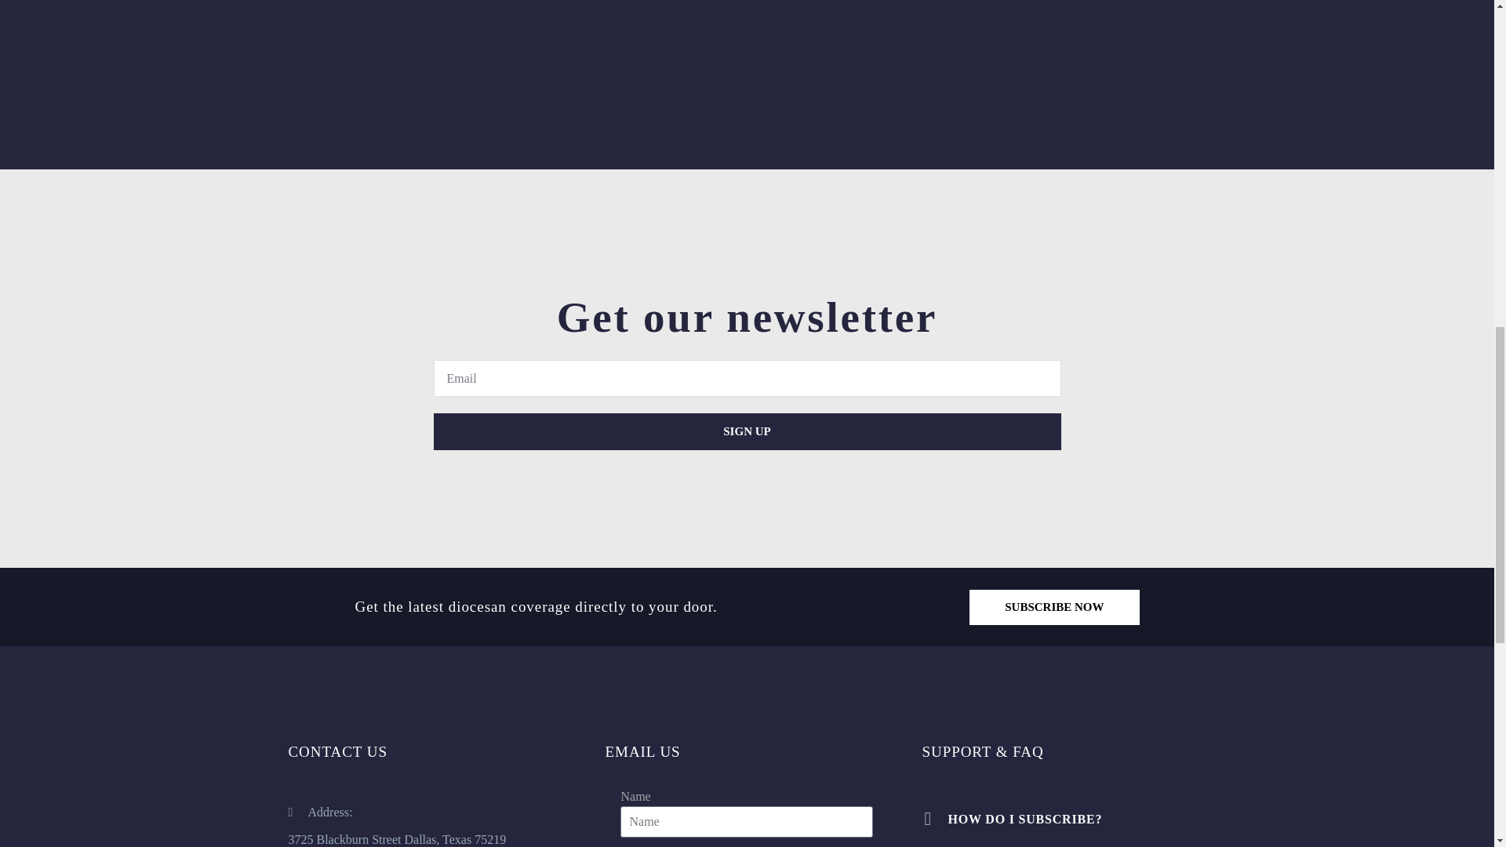 Image resolution: width=1506 pixels, height=847 pixels. What do you see at coordinates (1054, 607) in the screenshot?
I see `SUBSCRIBE NOW` at bounding box center [1054, 607].